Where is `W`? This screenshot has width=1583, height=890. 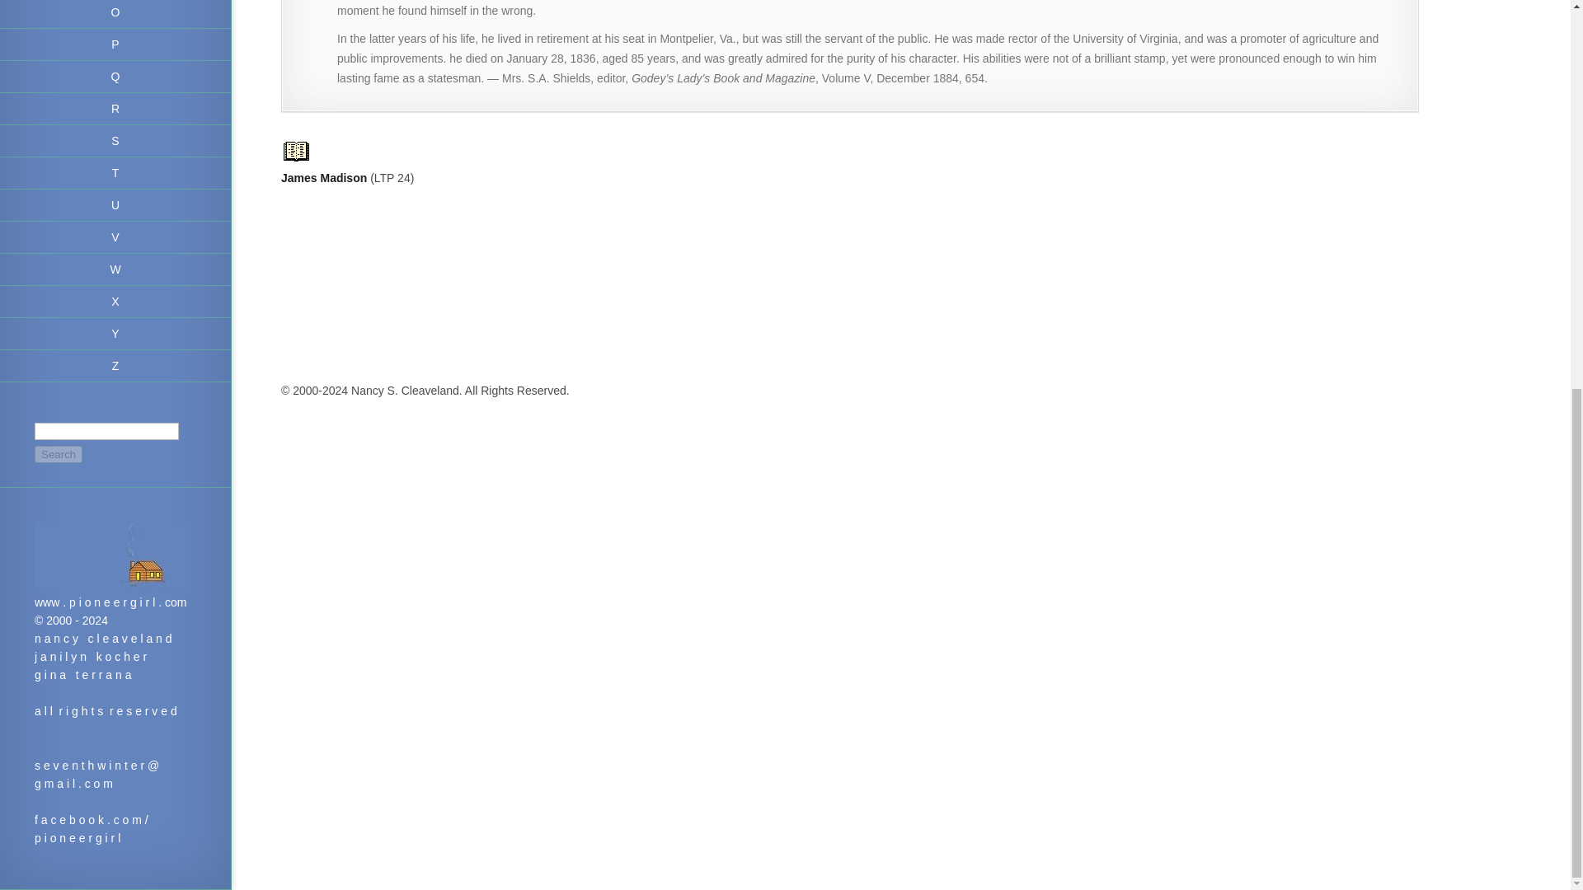 W is located at coordinates (115, 269).